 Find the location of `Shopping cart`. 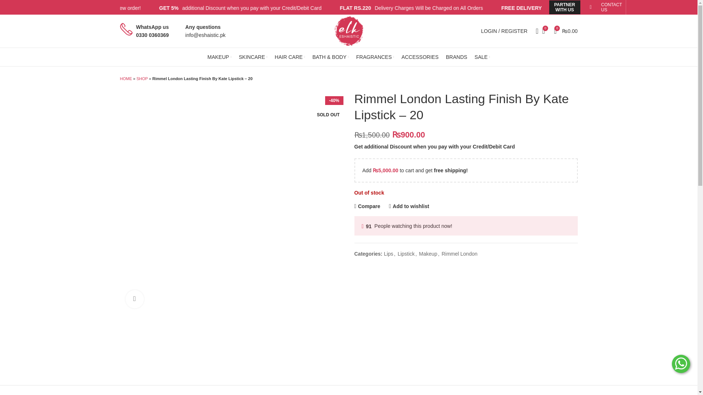

Shopping cart is located at coordinates (566, 31).